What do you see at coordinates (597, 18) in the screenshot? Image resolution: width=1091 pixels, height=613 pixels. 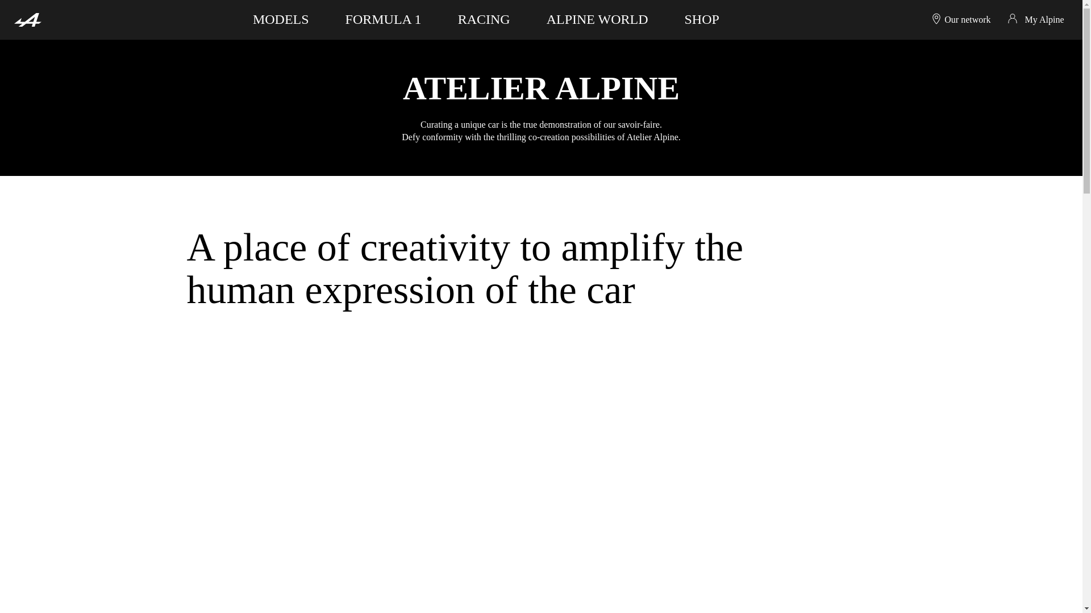 I see `ALPINE WORLD` at bounding box center [597, 18].